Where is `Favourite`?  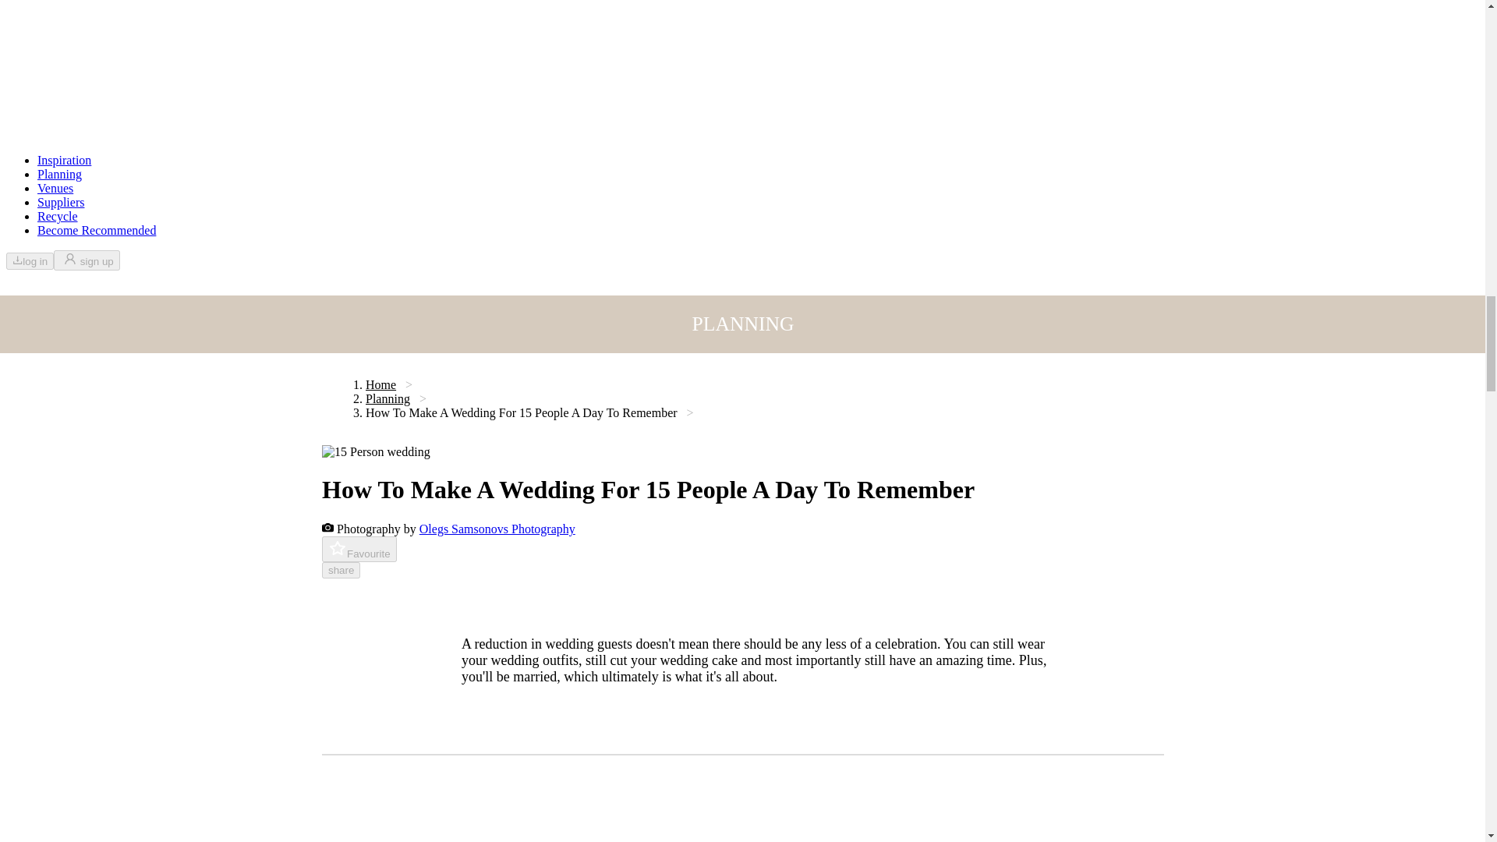
Favourite is located at coordinates (359, 549).